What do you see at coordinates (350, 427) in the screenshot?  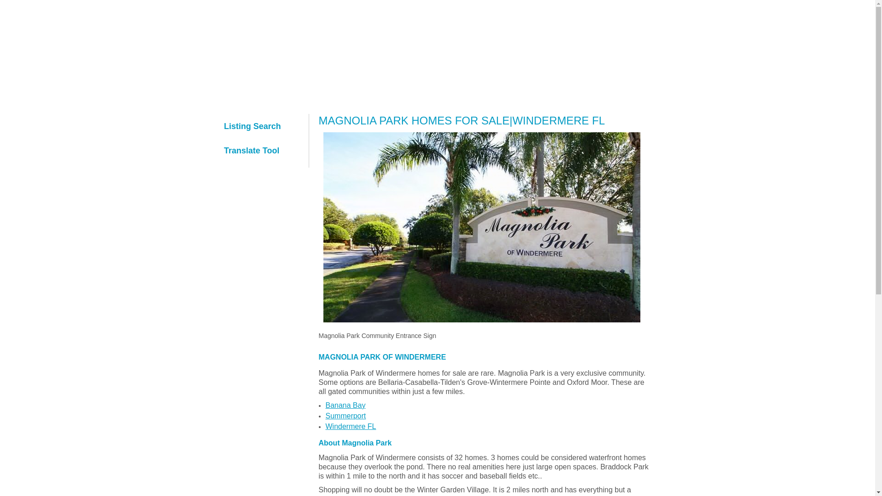 I see `Windermere FL` at bounding box center [350, 427].